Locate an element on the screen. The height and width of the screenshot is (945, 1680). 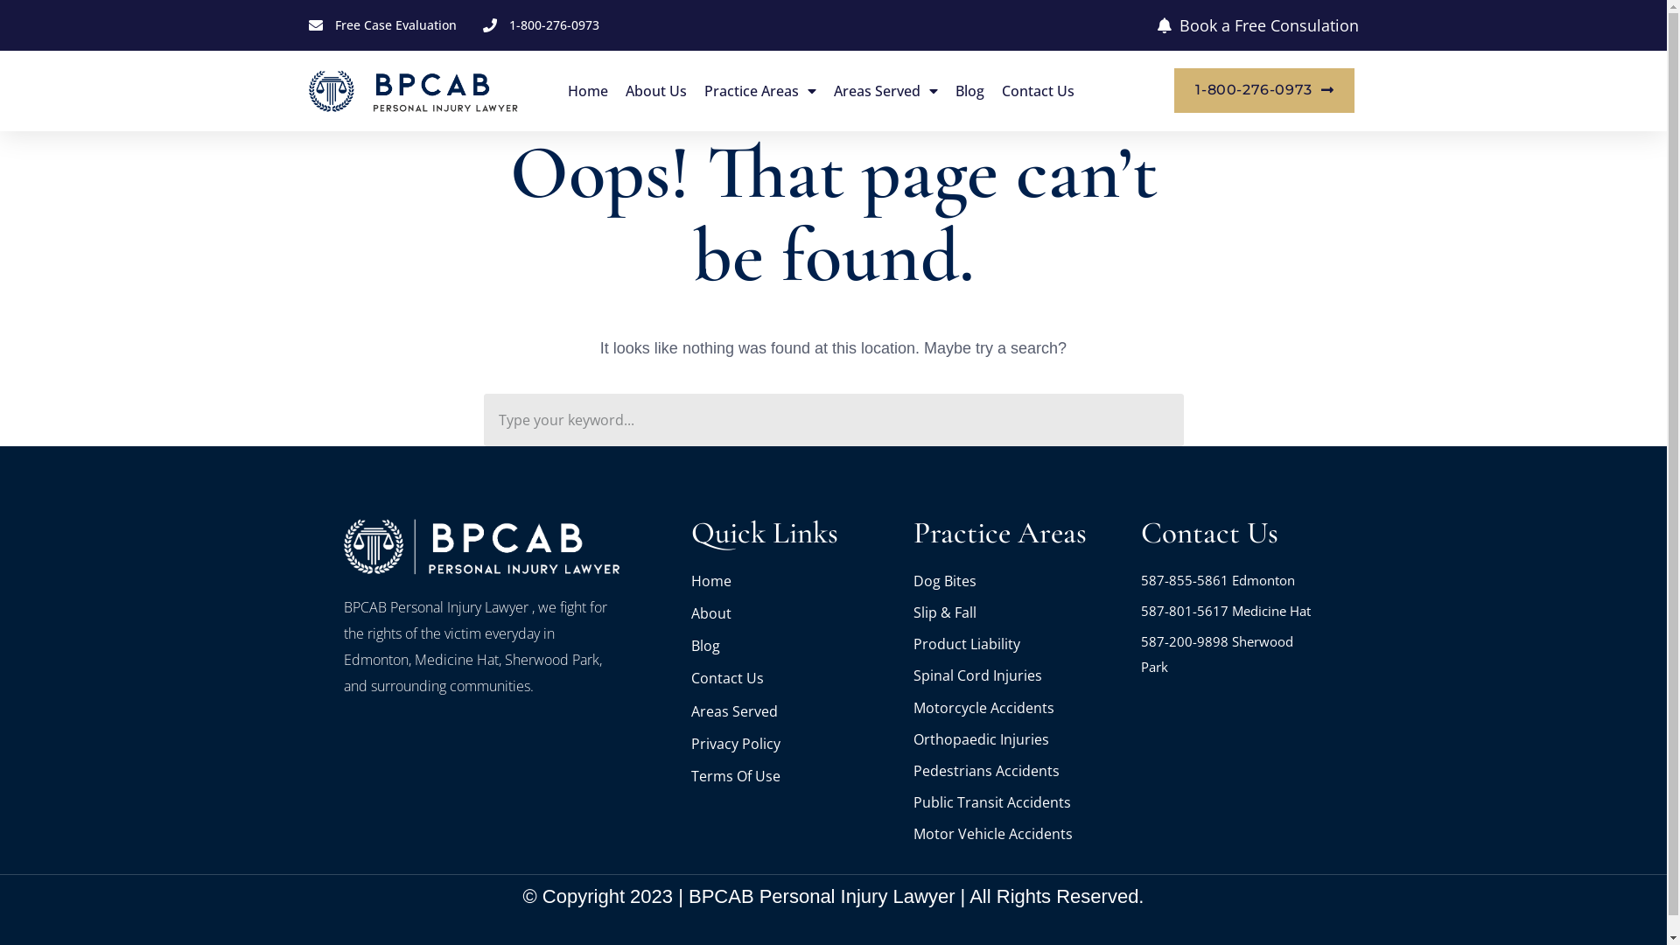
SEARCH is located at coordinates (1158, 420).